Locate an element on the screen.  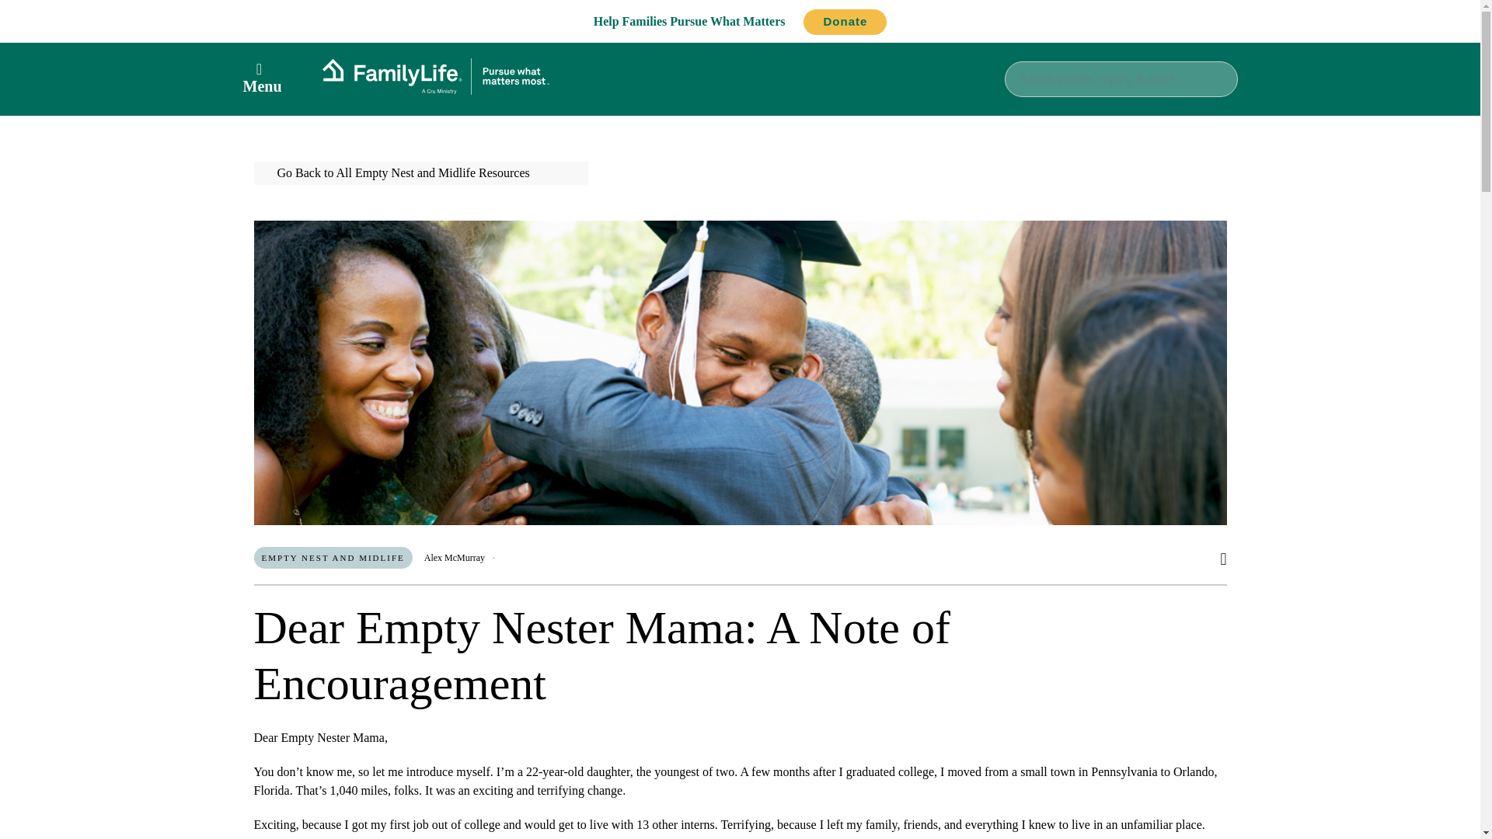
EMPTY NEST AND MIDLIFE is located at coordinates (333, 558).